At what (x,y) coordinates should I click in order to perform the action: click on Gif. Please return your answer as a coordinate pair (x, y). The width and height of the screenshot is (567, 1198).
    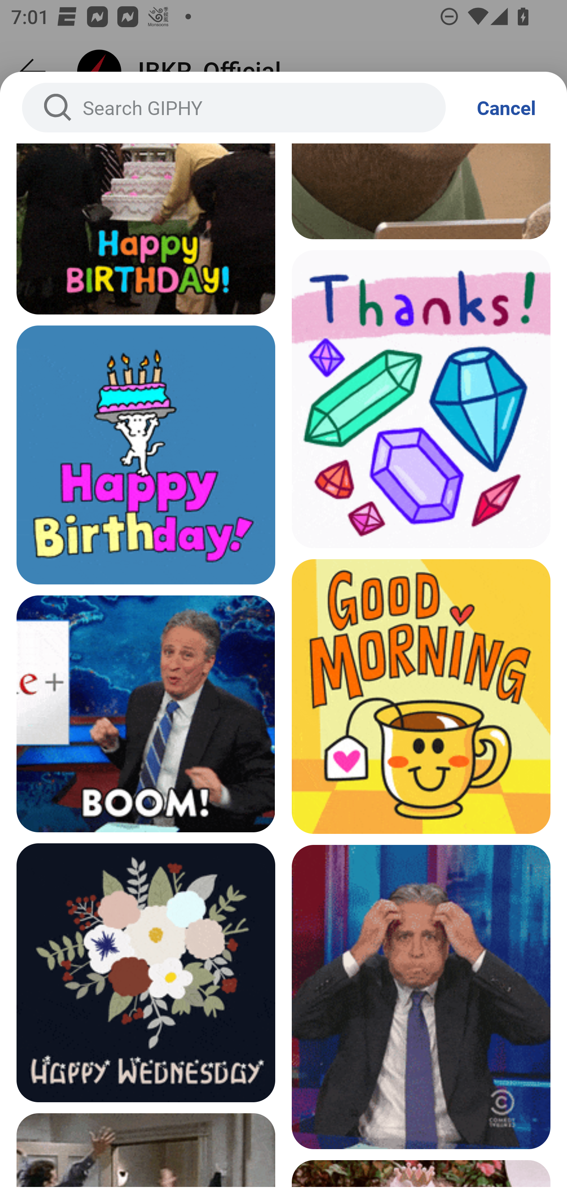
    Looking at the image, I should click on (146, 973).